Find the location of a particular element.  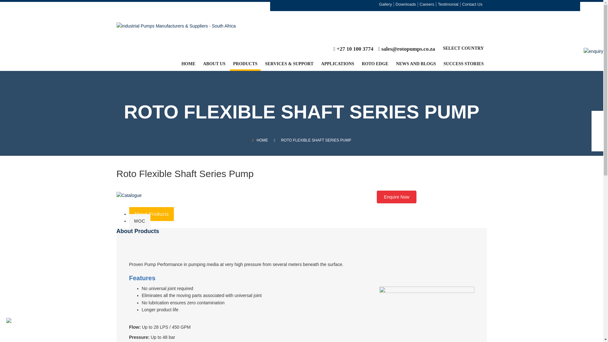

Downloads is located at coordinates (406, 4).